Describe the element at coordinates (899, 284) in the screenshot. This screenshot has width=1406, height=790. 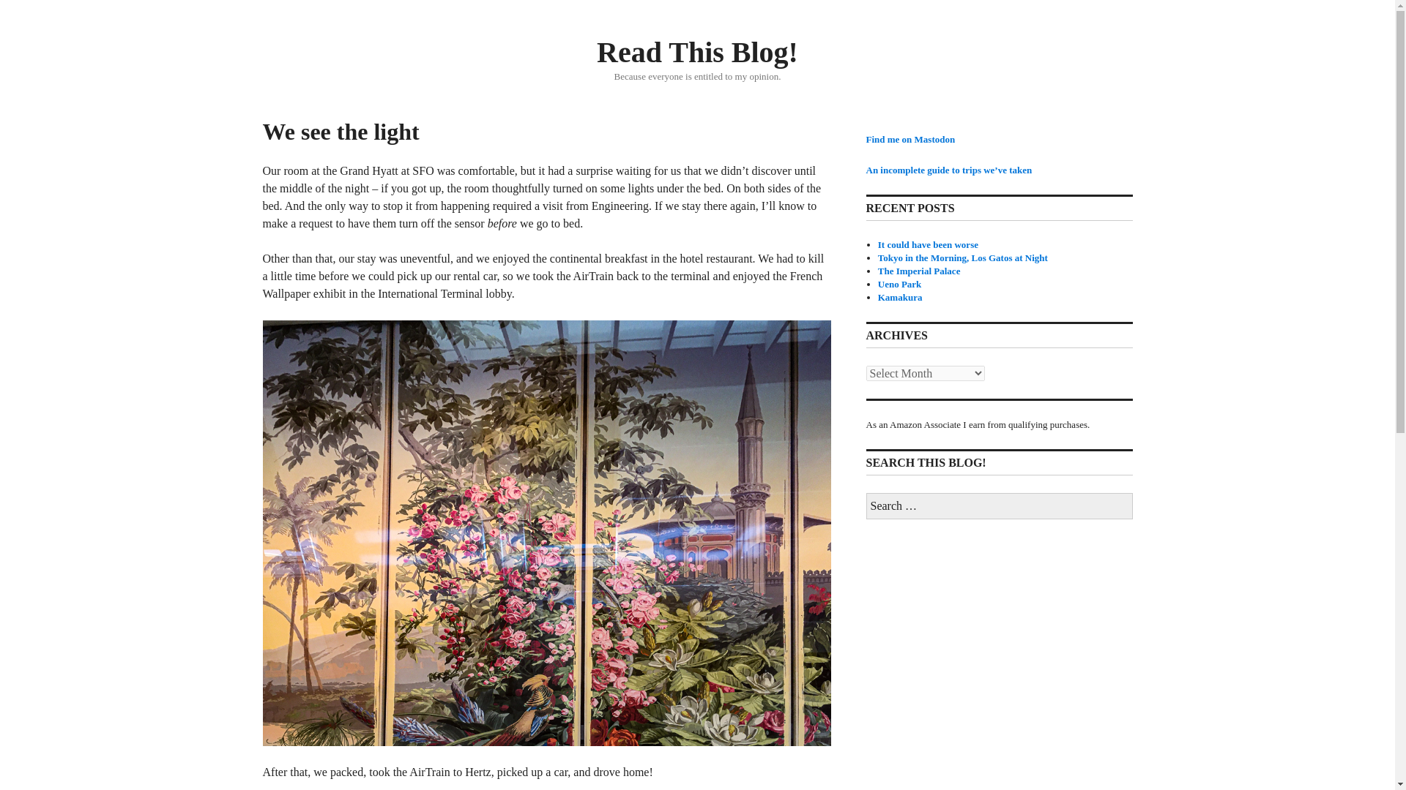
I see `Ueno Park` at that location.